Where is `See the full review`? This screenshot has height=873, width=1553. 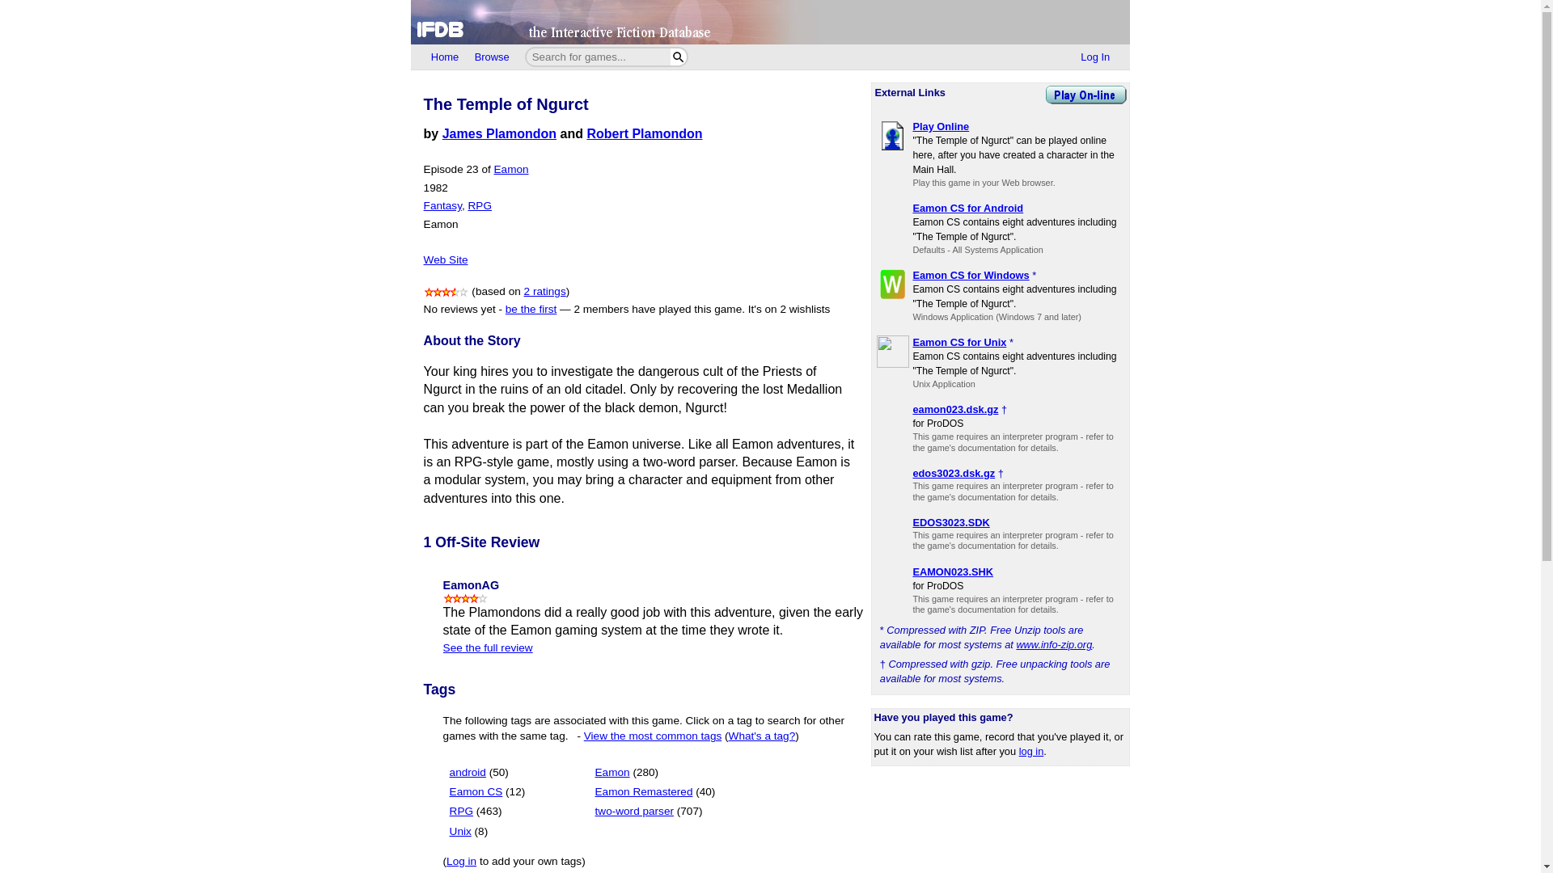
See the full review is located at coordinates (487, 647).